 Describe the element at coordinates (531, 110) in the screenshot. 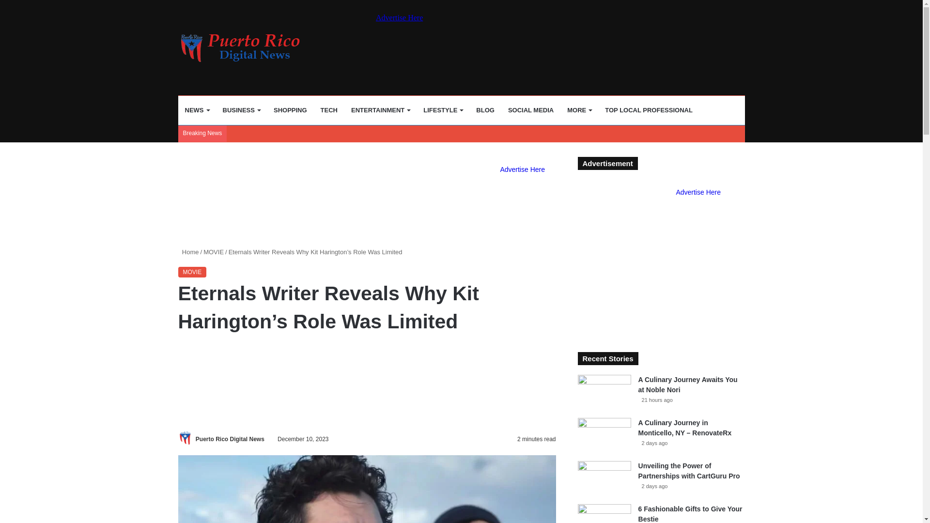

I see `SOCIAL MEDIA` at that location.